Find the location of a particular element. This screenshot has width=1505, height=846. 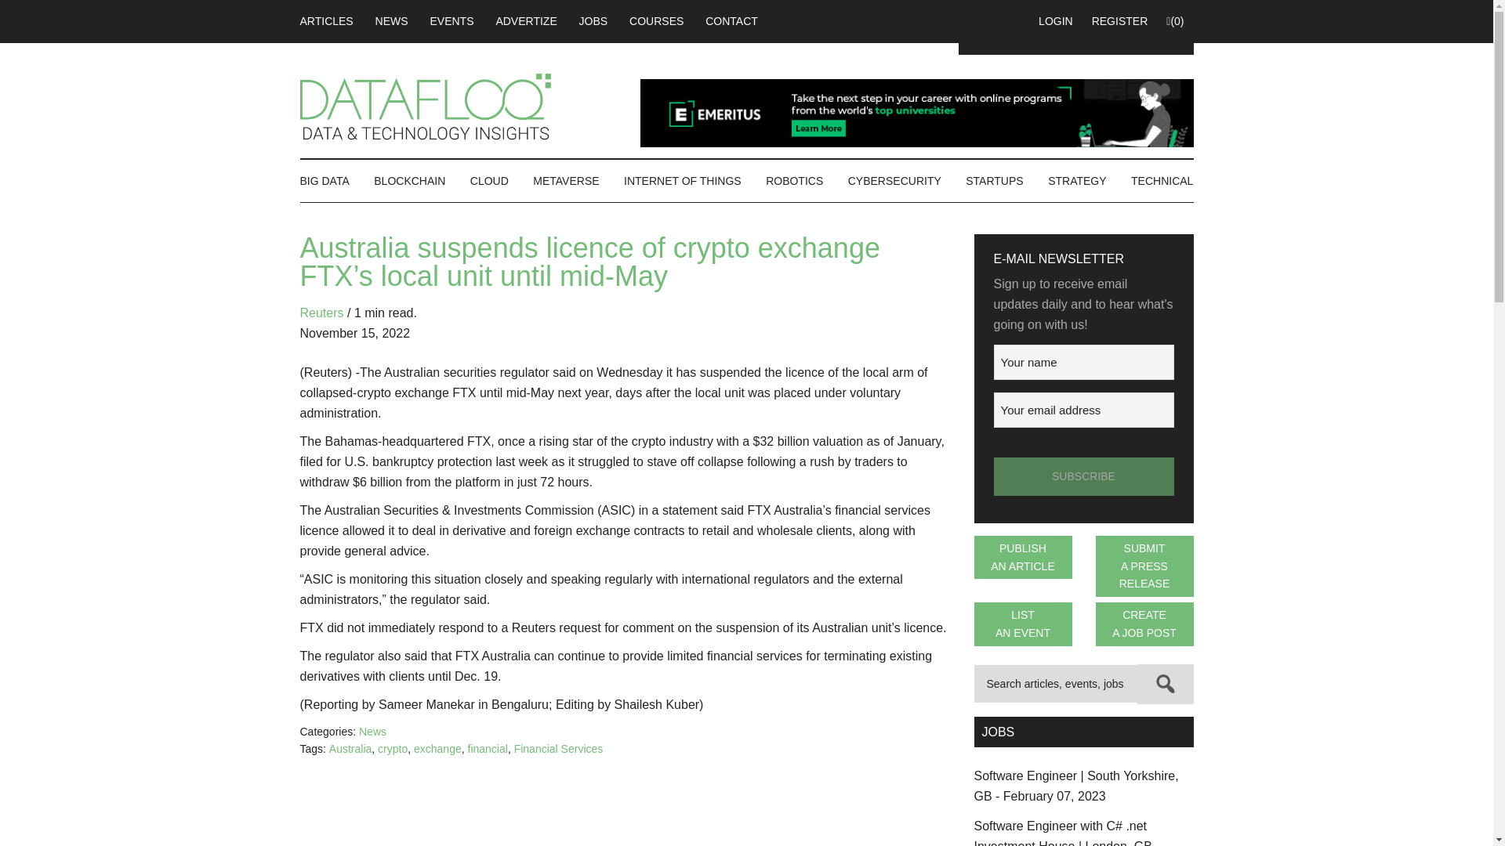

CONTACT is located at coordinates (731, 21).